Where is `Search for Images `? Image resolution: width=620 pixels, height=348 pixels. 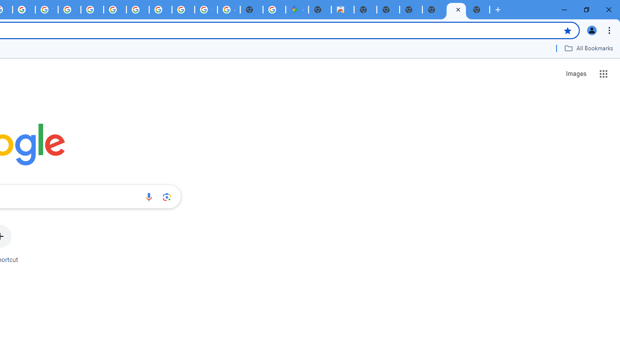
Search for Images  is located at coordinates (575, 73).